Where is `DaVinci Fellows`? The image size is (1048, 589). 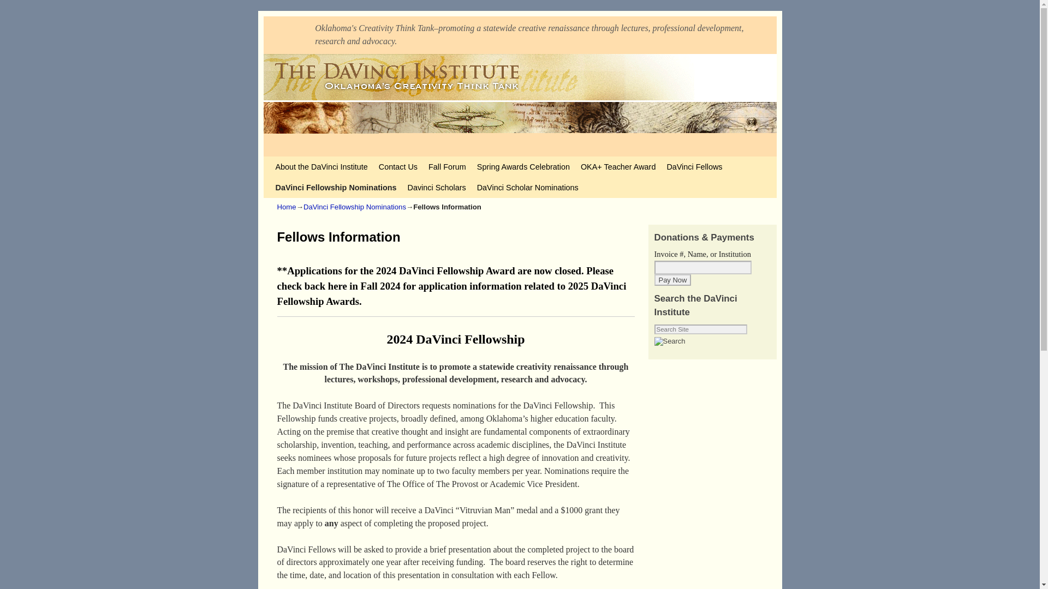 DaVinci Fellows is located at coordinates (694, 167).